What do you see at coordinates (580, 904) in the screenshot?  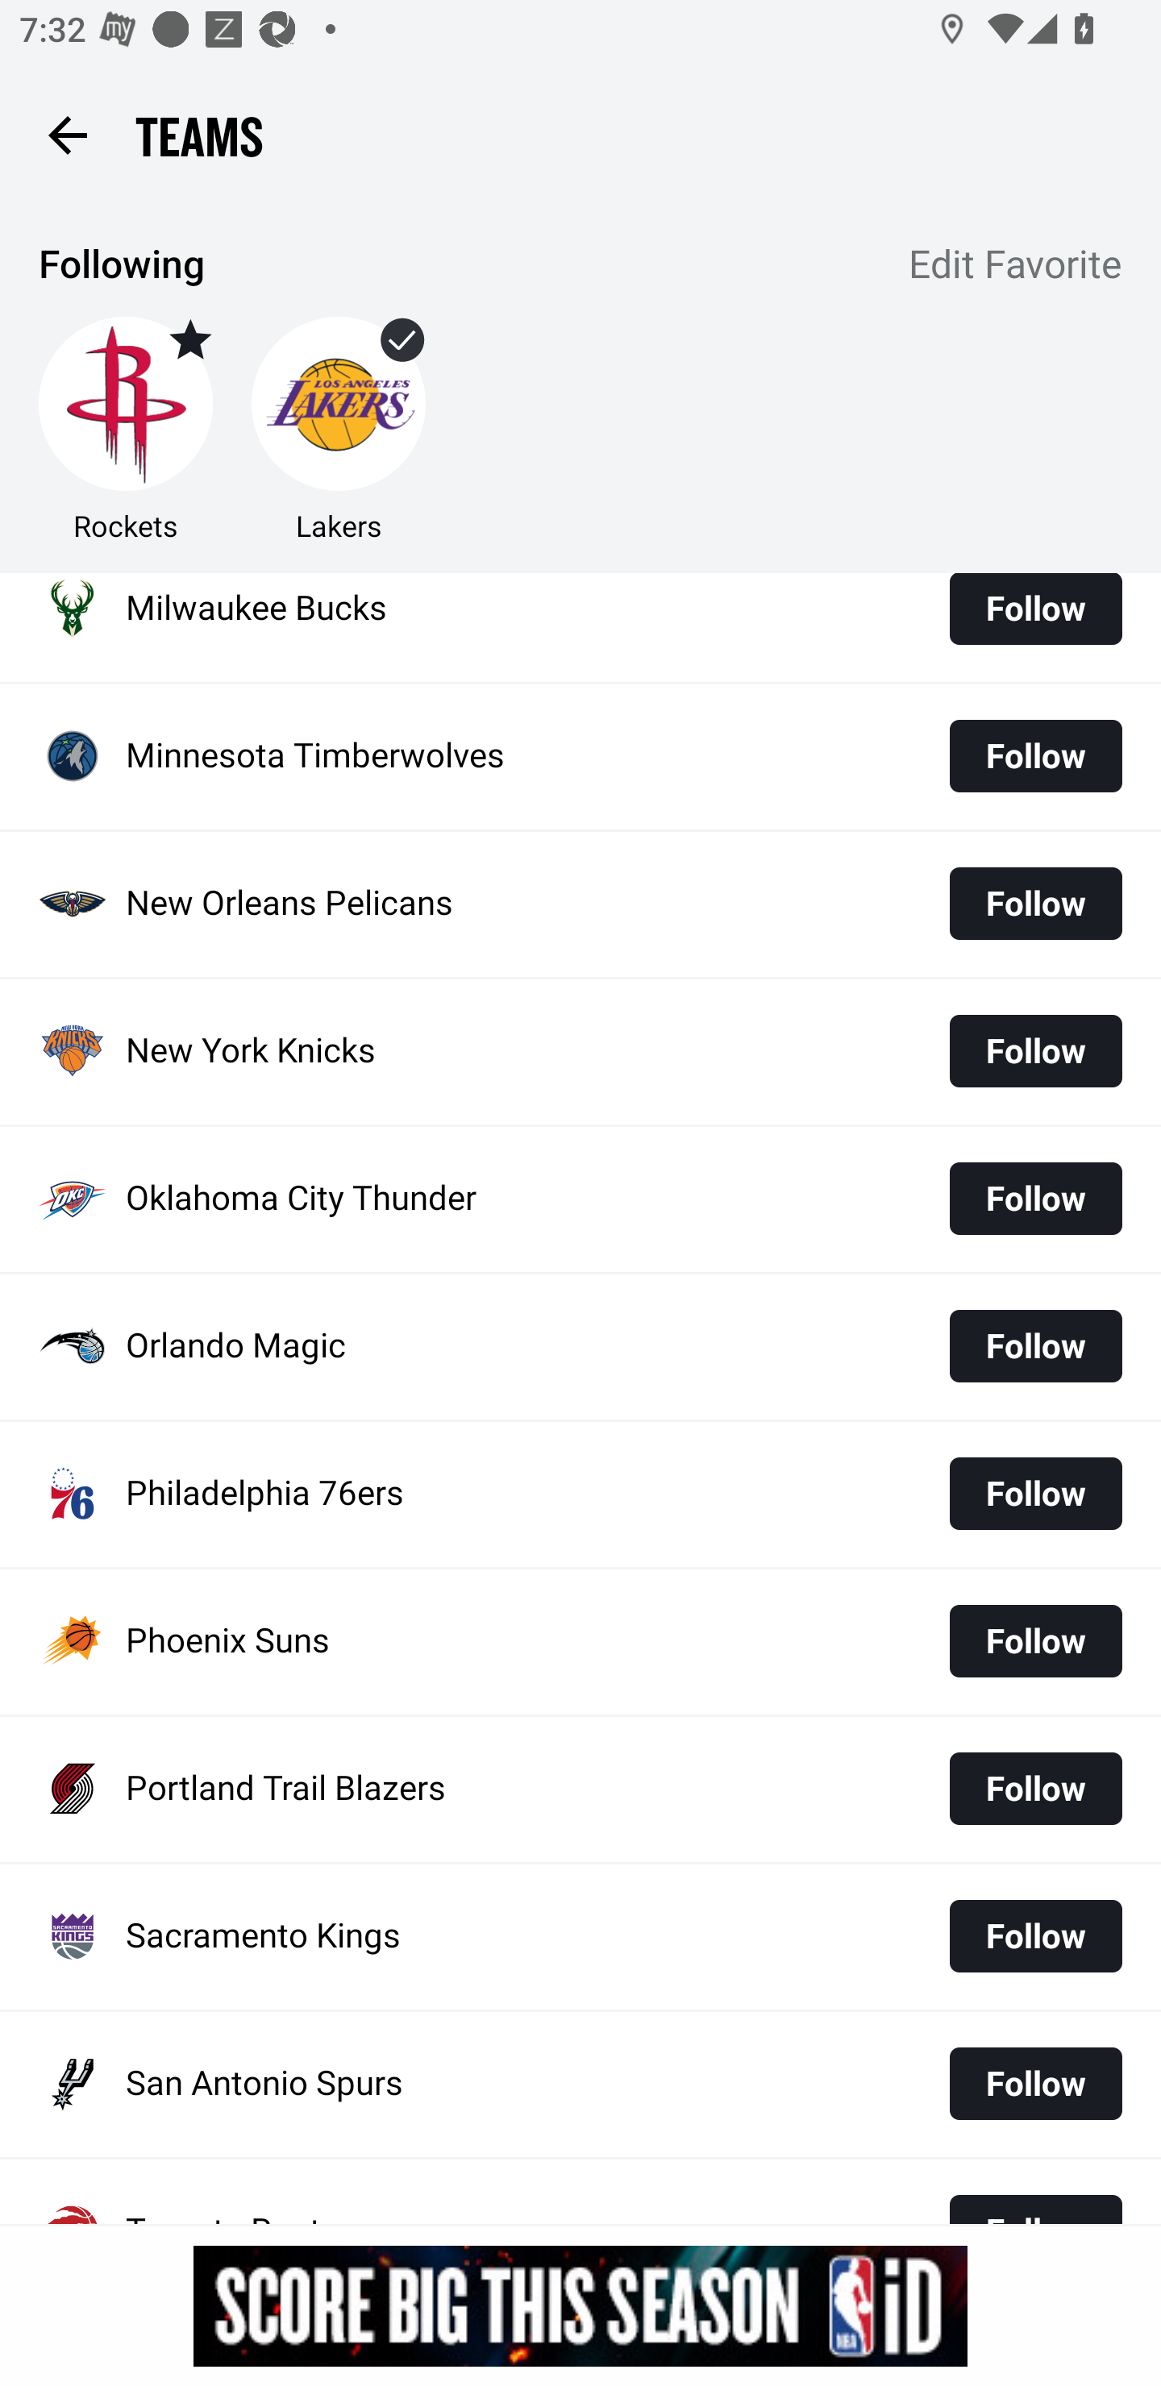 I see `New Orleans Pelicans Follow` at bounding box center [580, 904].